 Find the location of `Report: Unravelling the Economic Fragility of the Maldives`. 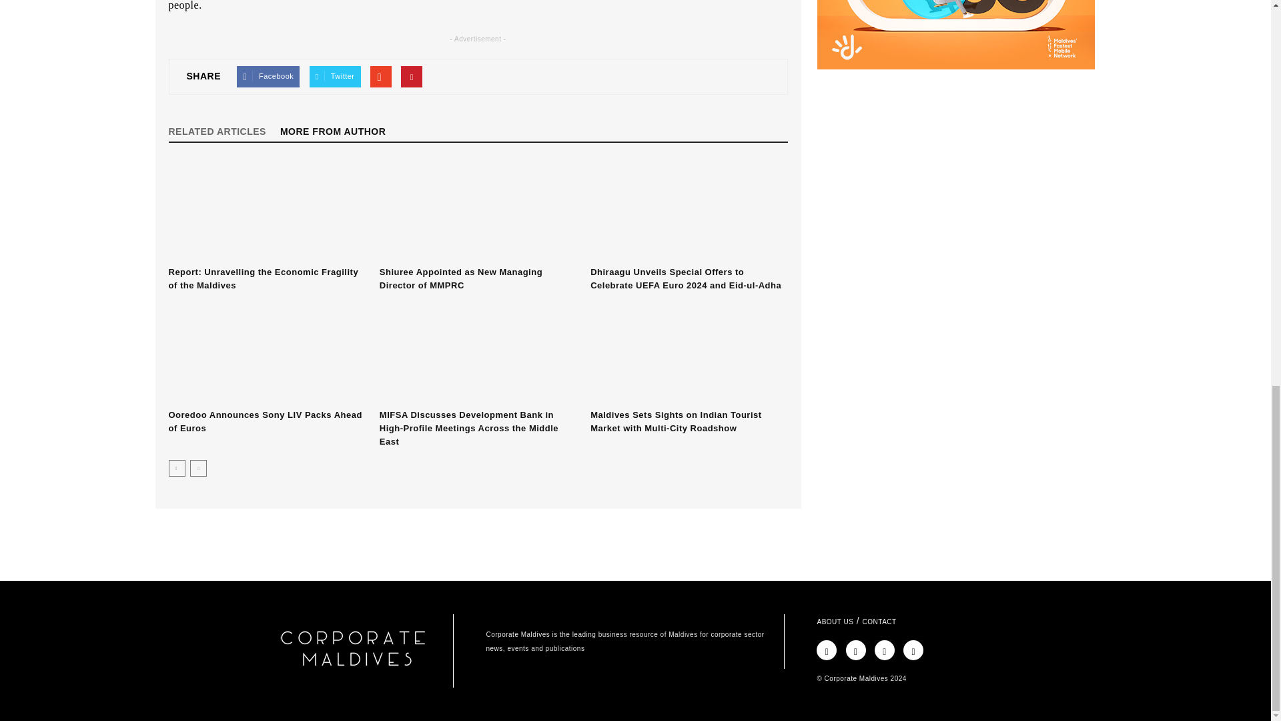

Report: Unravelling the Economic Fragility of the Maldives is located at coordinates (266, 210).